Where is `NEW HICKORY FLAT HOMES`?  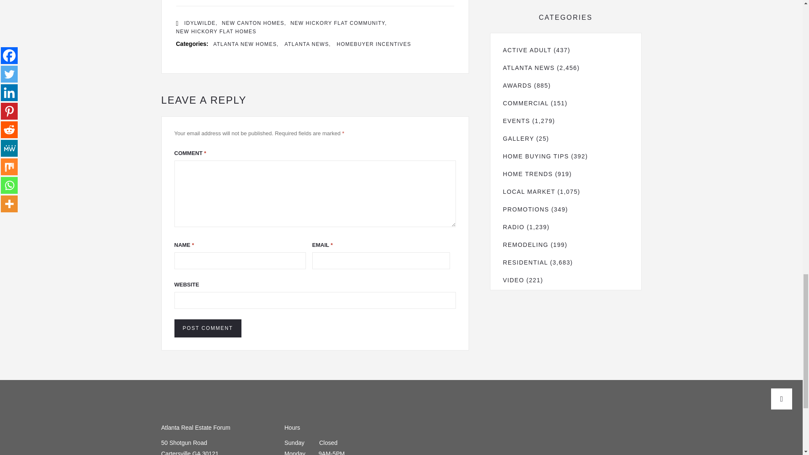
NEW HICKORY FLAT HOMES is located at coordinates (216, 32).